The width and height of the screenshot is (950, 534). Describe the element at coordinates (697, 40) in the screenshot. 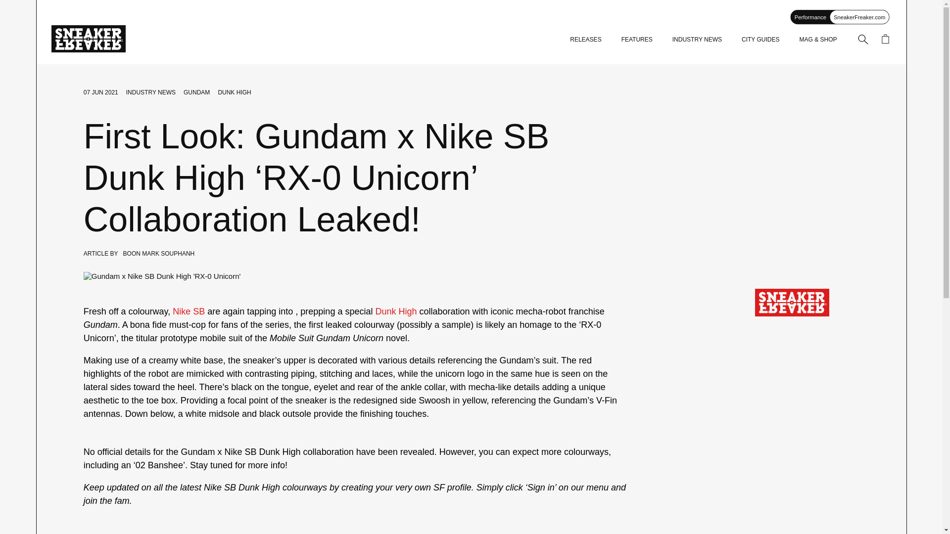

I see `INDUSTRY NEWS` at that location.